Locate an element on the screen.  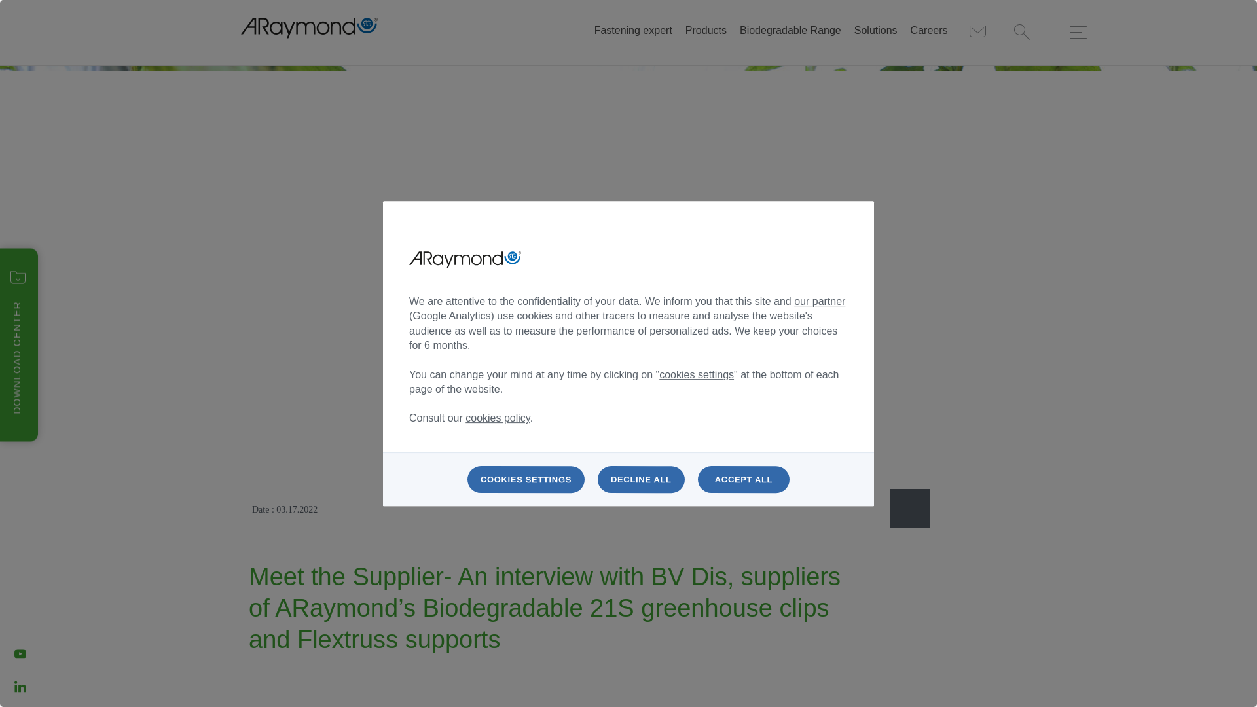
DECLINE ALL is located at coordinates (642, 479).